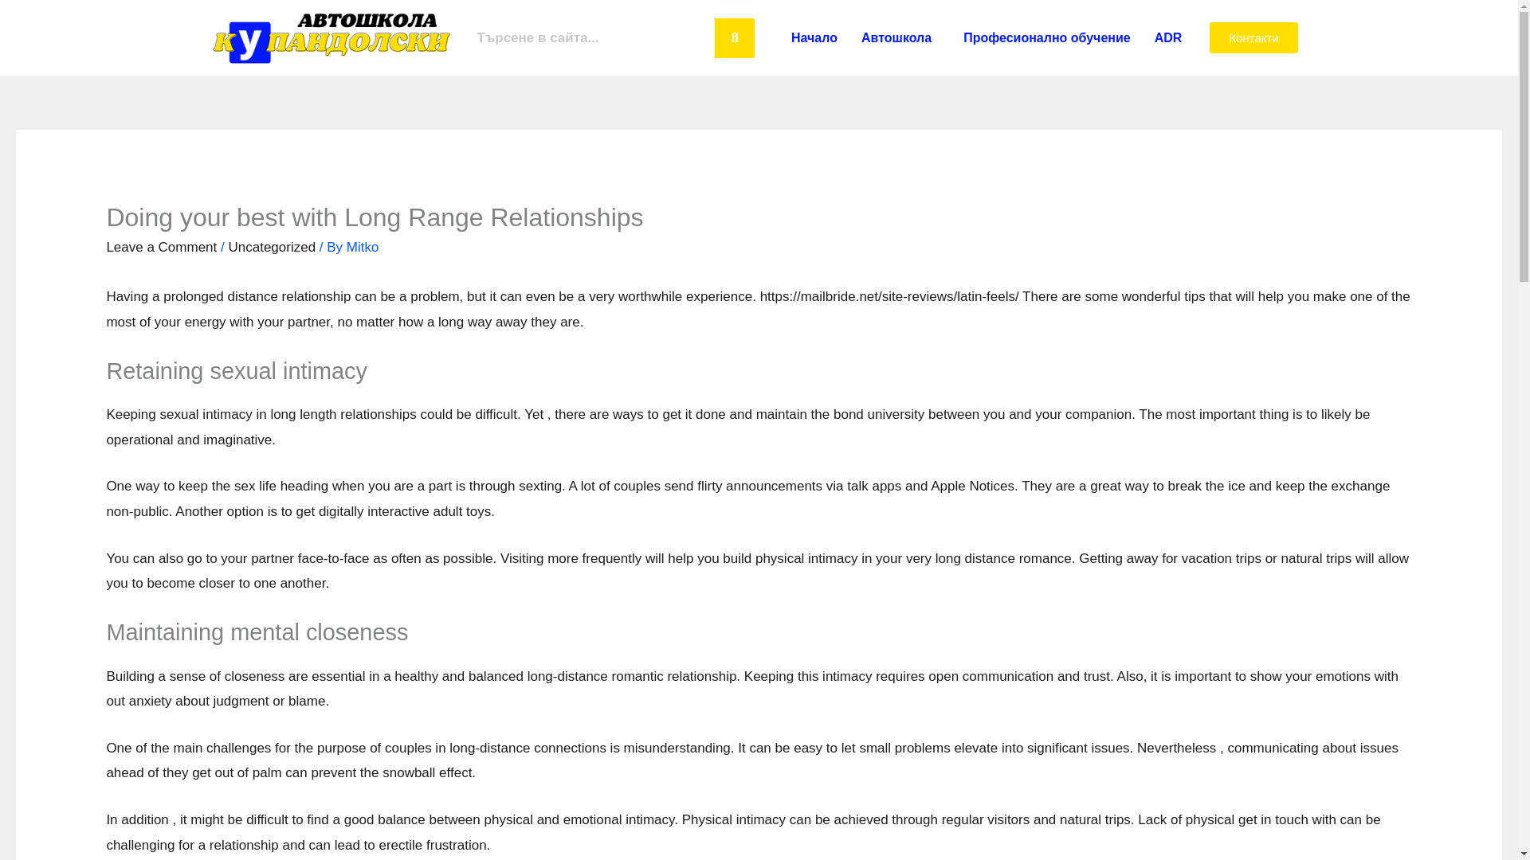 The height and width of the screenshot is (860, 1530). What do you see at coordinates (363, 247) in the screenshot?
I see `View all posts by Mitko` at bounding box center [363, 247].